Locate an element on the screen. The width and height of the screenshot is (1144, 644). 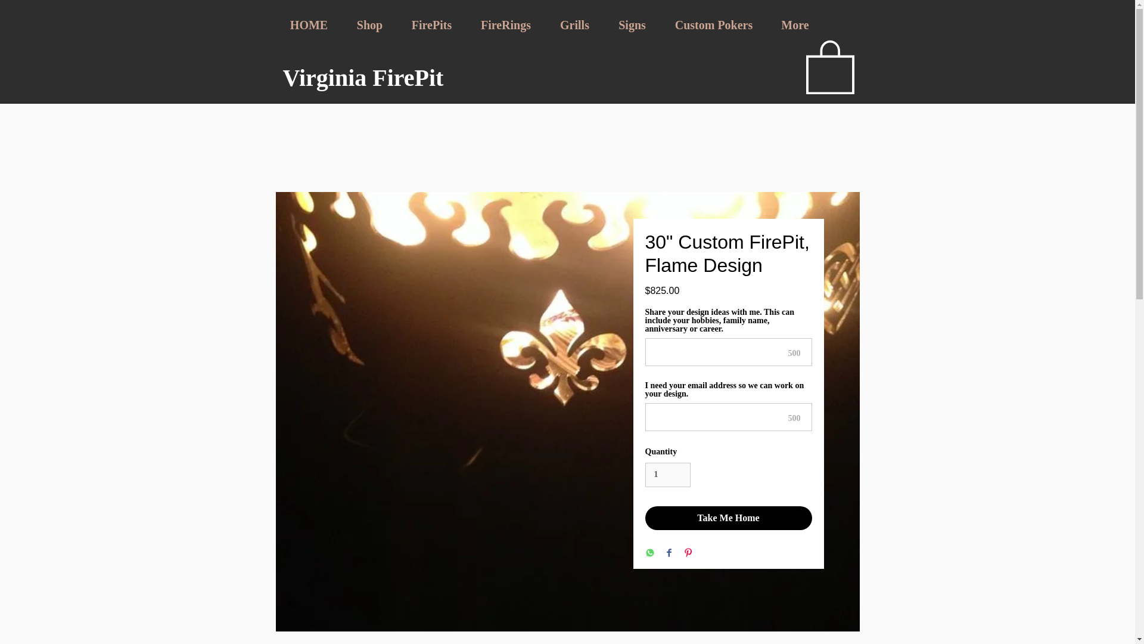
Grills is located at coordinates (574, 25).